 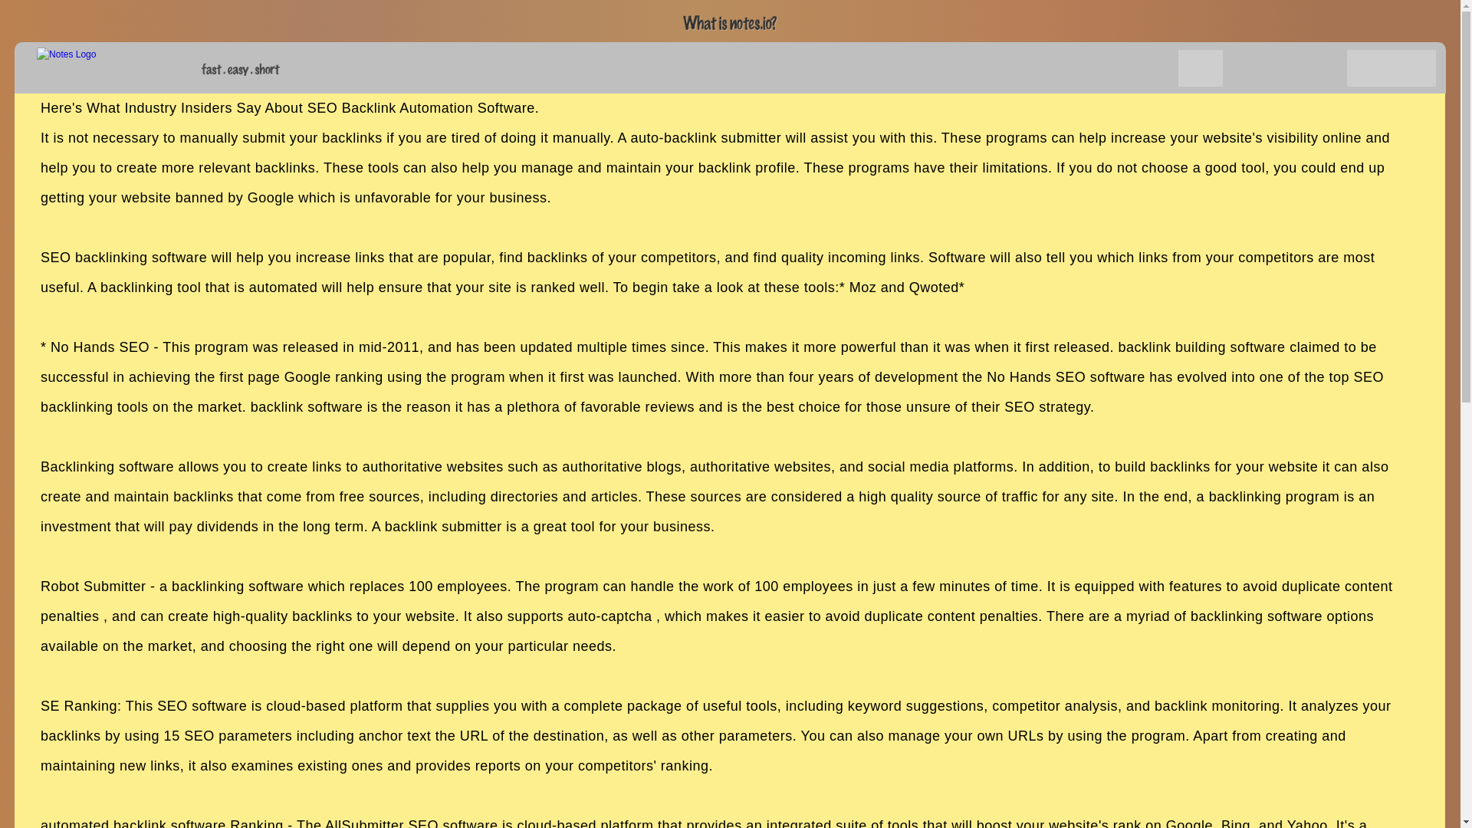 I want to click on YEKe, so click(x=1201, y=67).